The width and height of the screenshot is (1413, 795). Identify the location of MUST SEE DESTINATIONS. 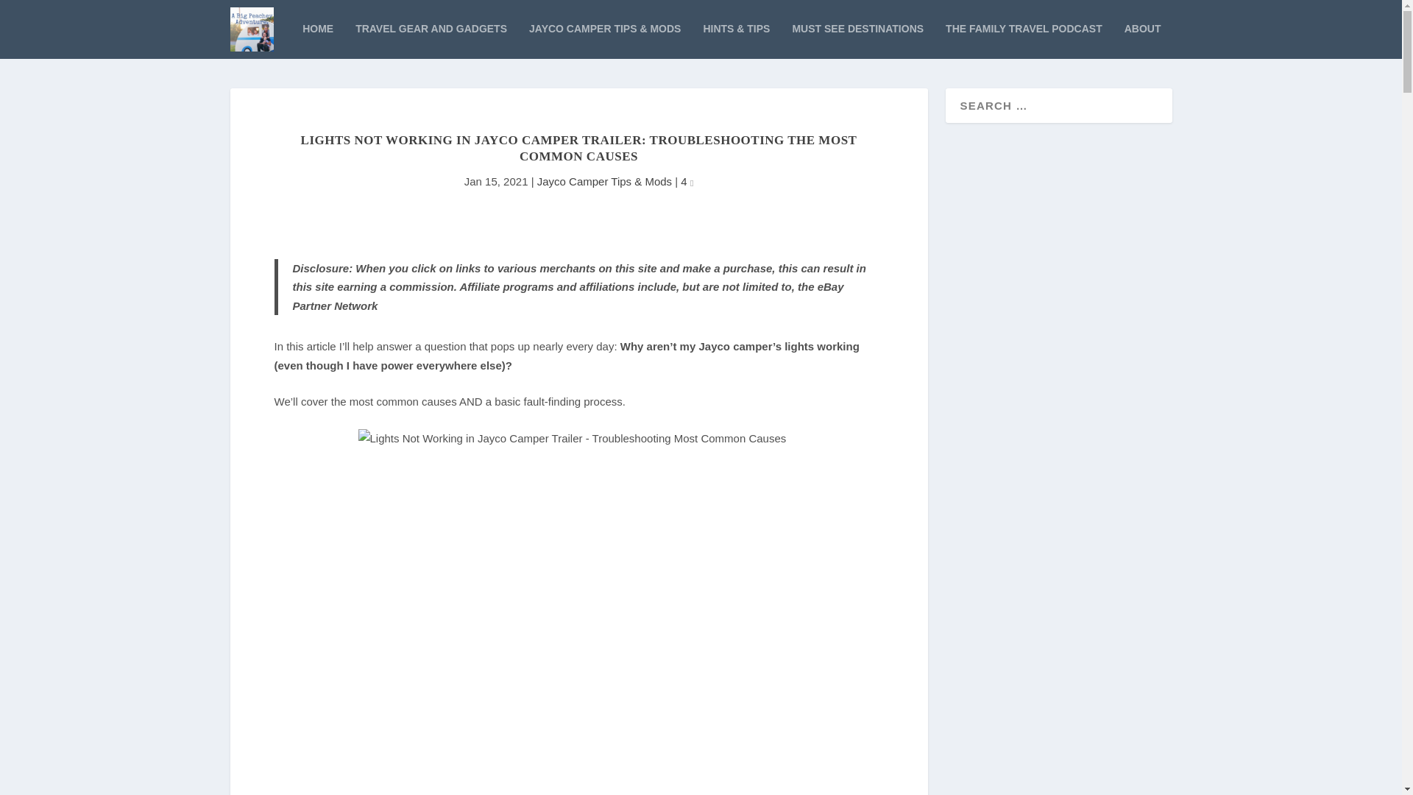
(857, 40).